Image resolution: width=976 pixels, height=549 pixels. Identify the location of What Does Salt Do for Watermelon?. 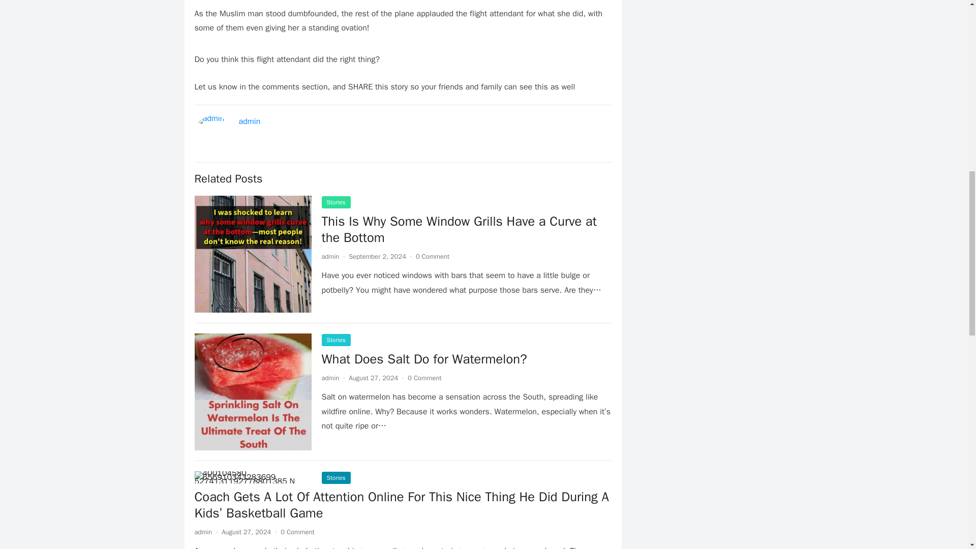
(424, 359).